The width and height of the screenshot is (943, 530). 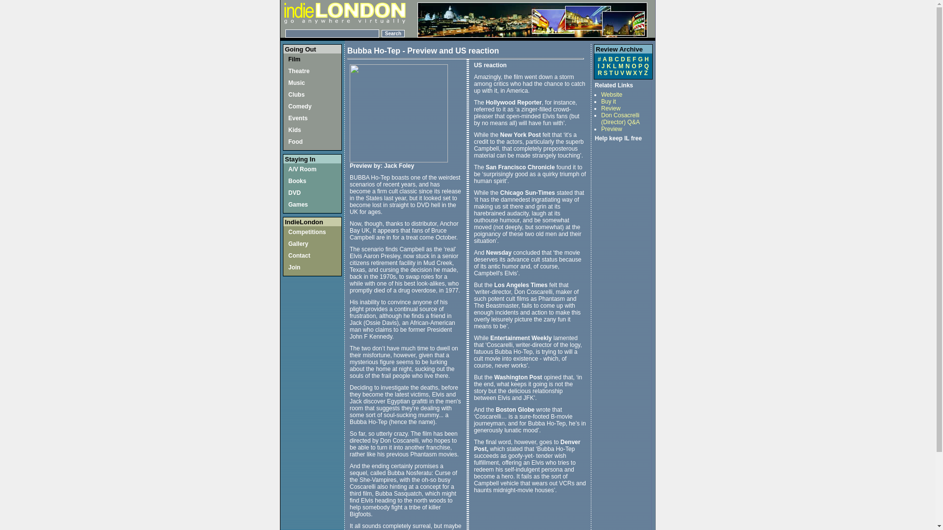 I want to click on Music, so click(x=297, y=83).